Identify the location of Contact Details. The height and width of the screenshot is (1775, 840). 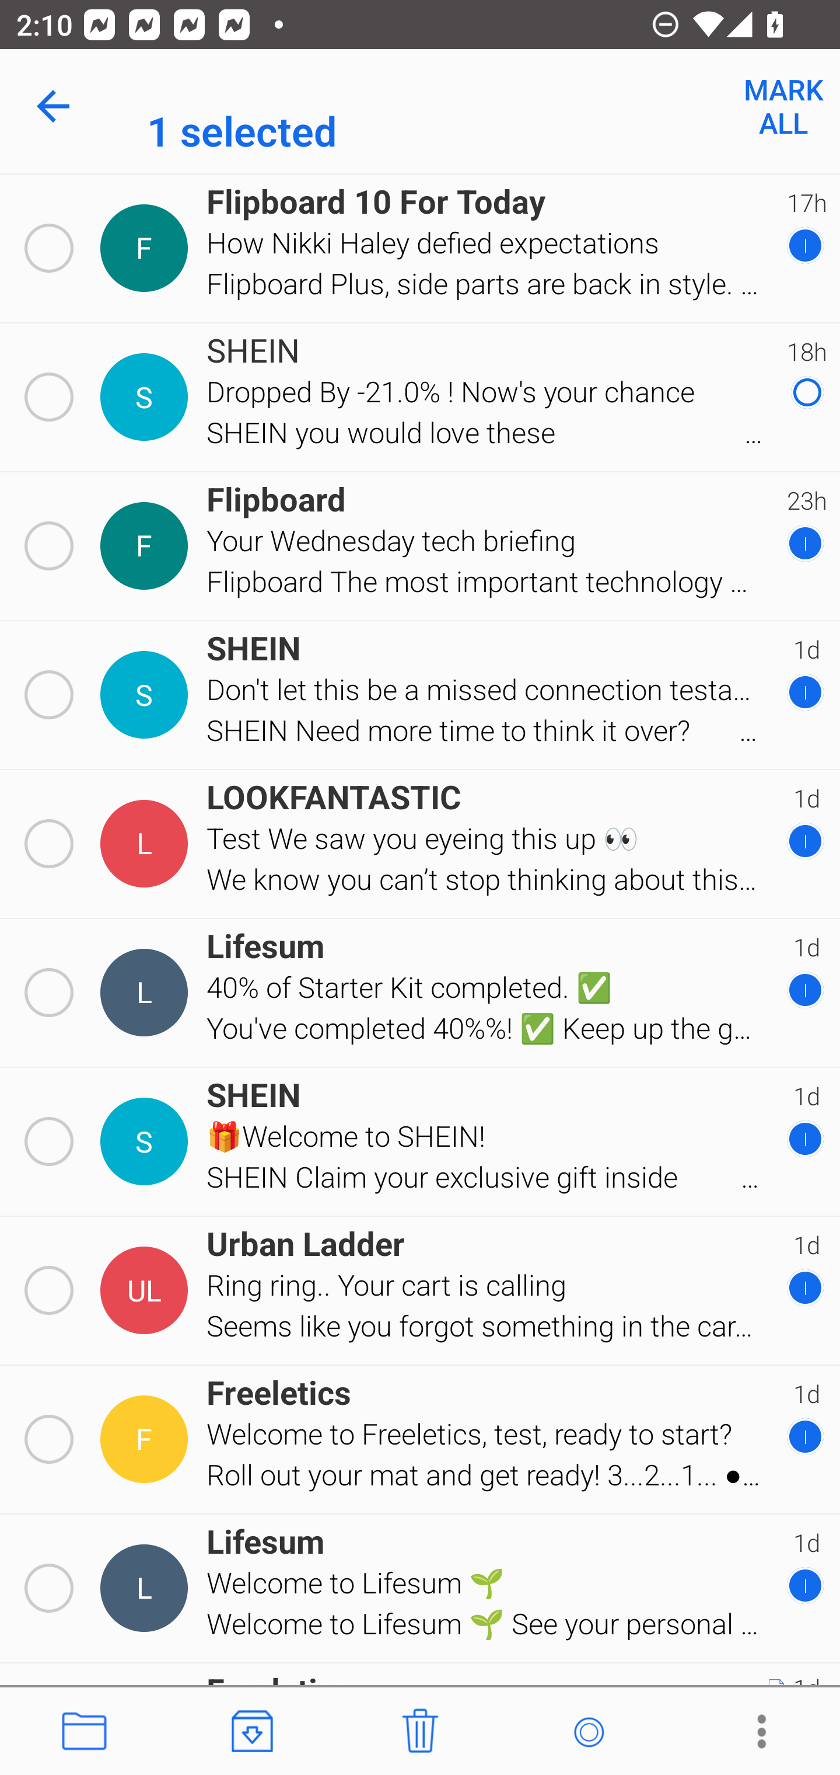
(147, 396).